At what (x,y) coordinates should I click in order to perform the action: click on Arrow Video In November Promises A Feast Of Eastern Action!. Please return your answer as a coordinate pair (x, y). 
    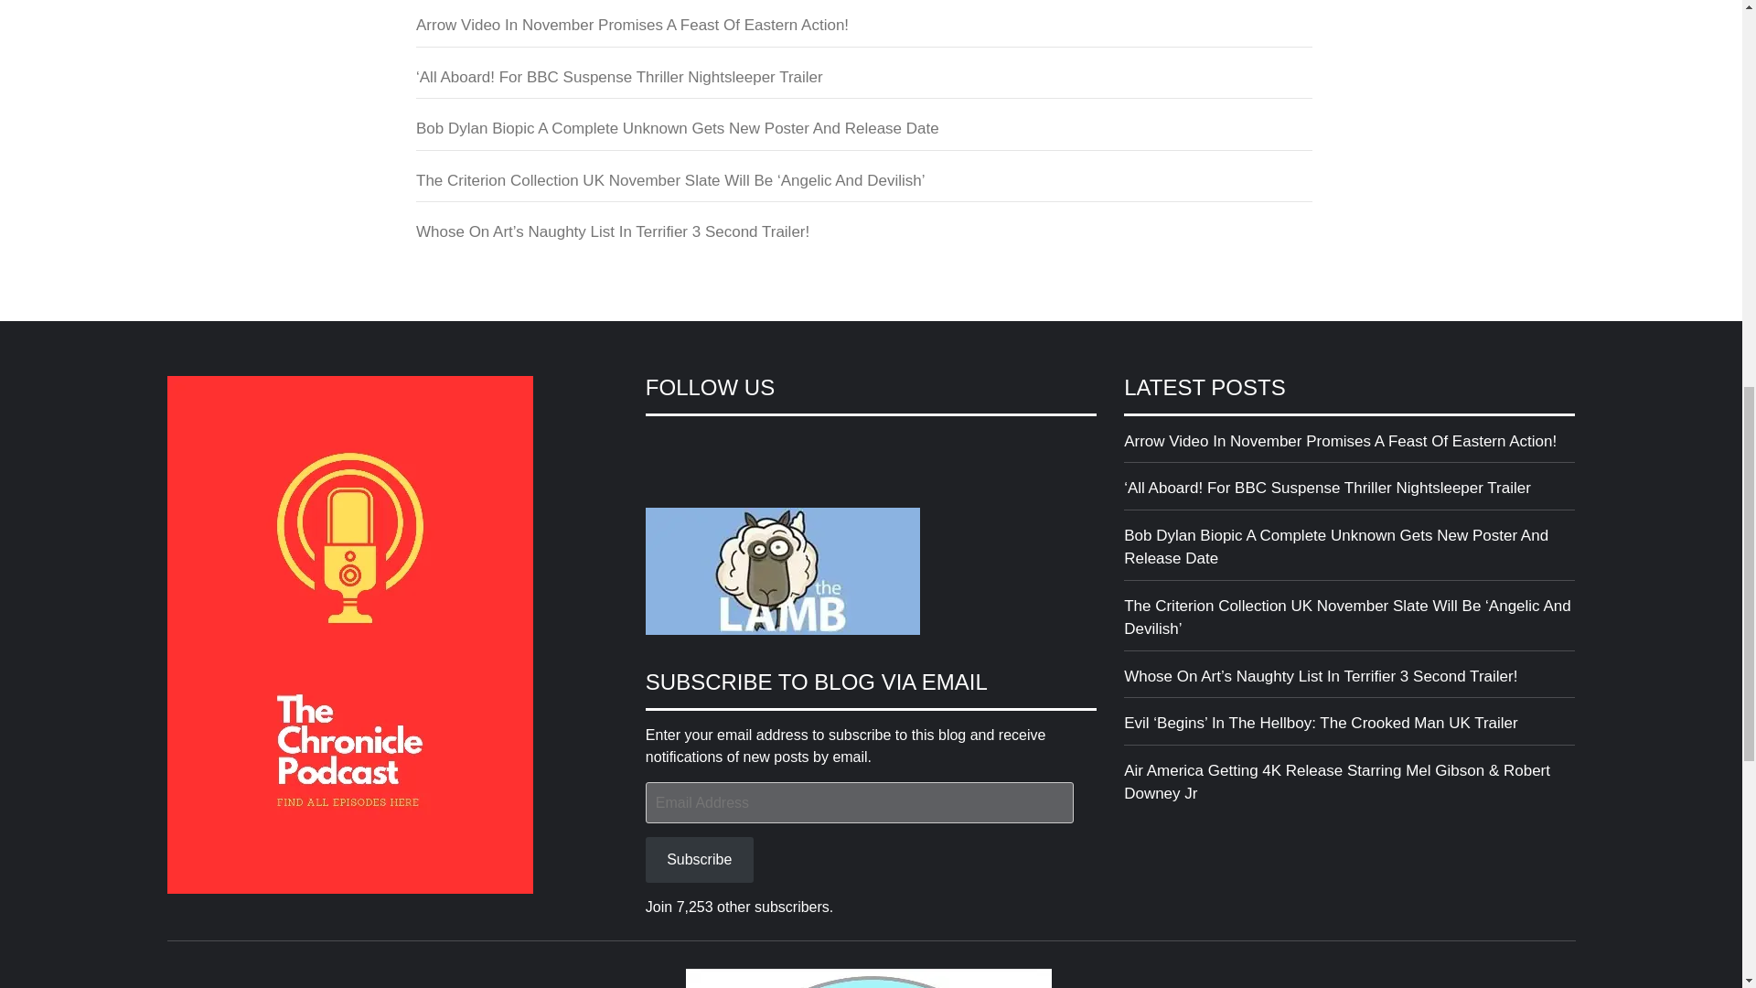
    Looking at the image, I should click on (863, 30).